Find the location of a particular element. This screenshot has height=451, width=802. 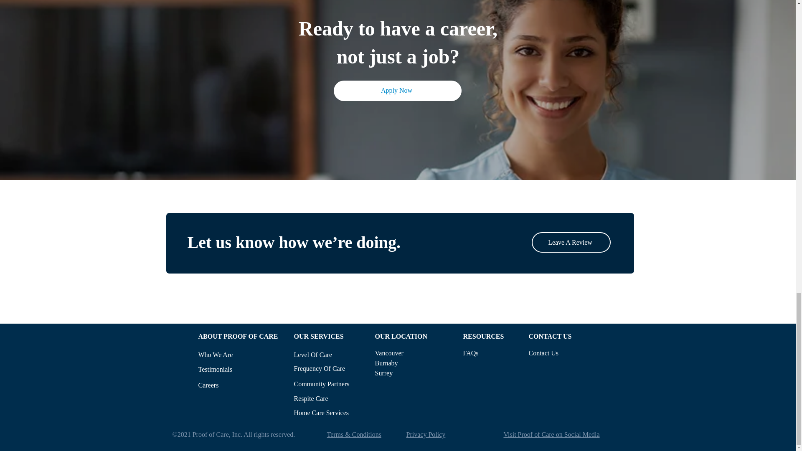

Testimonials is located at coordinates (228, 369).